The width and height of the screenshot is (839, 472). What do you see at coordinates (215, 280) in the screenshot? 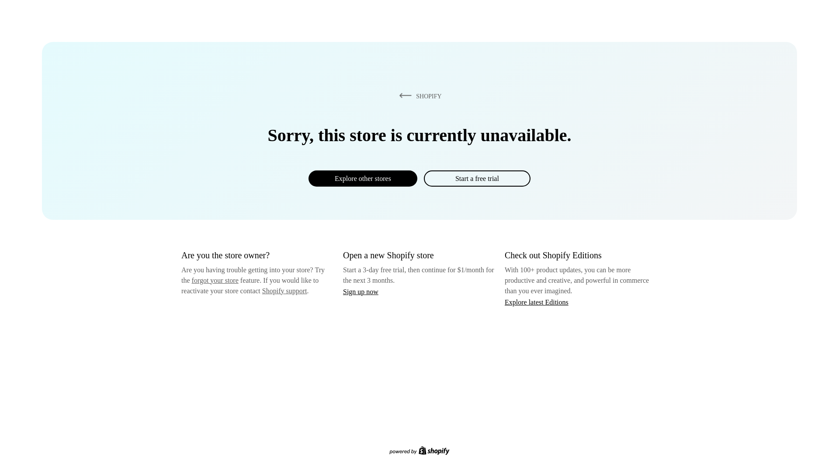
I see `forgot your store` at bounding box center [215, 280].